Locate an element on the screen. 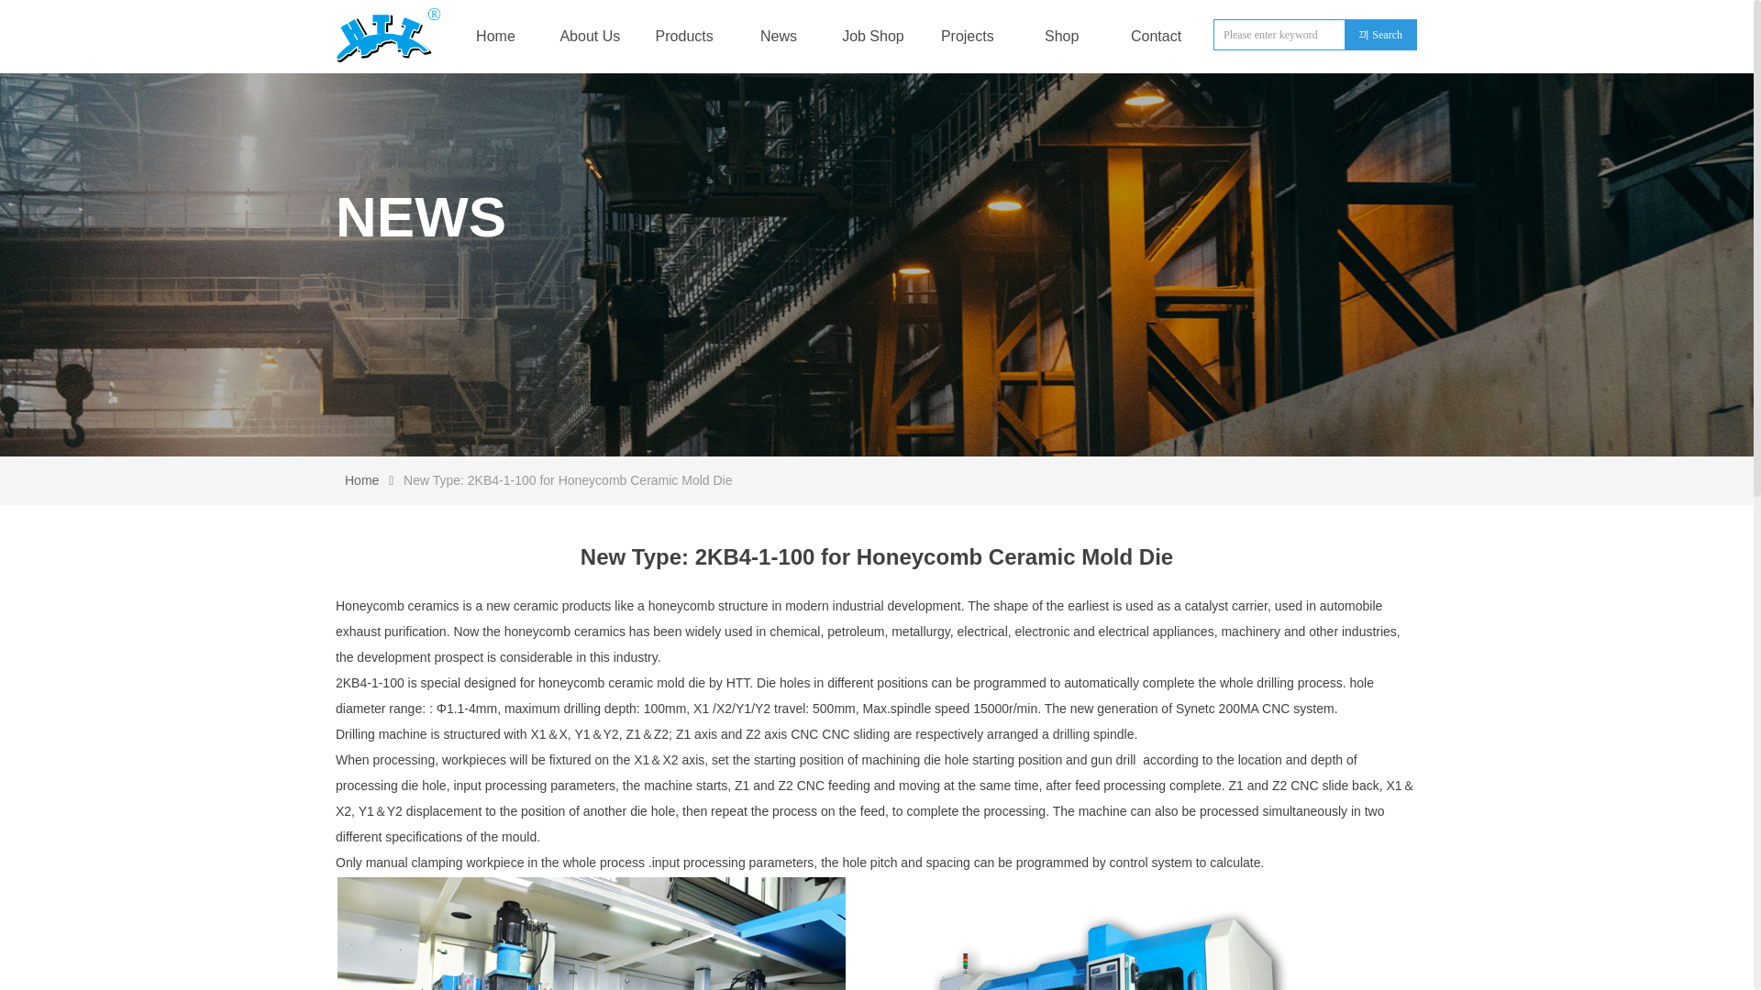 Image resolution: width=1761 pixels, height=990 pixels. About Us is located at coordinates (589, 37).